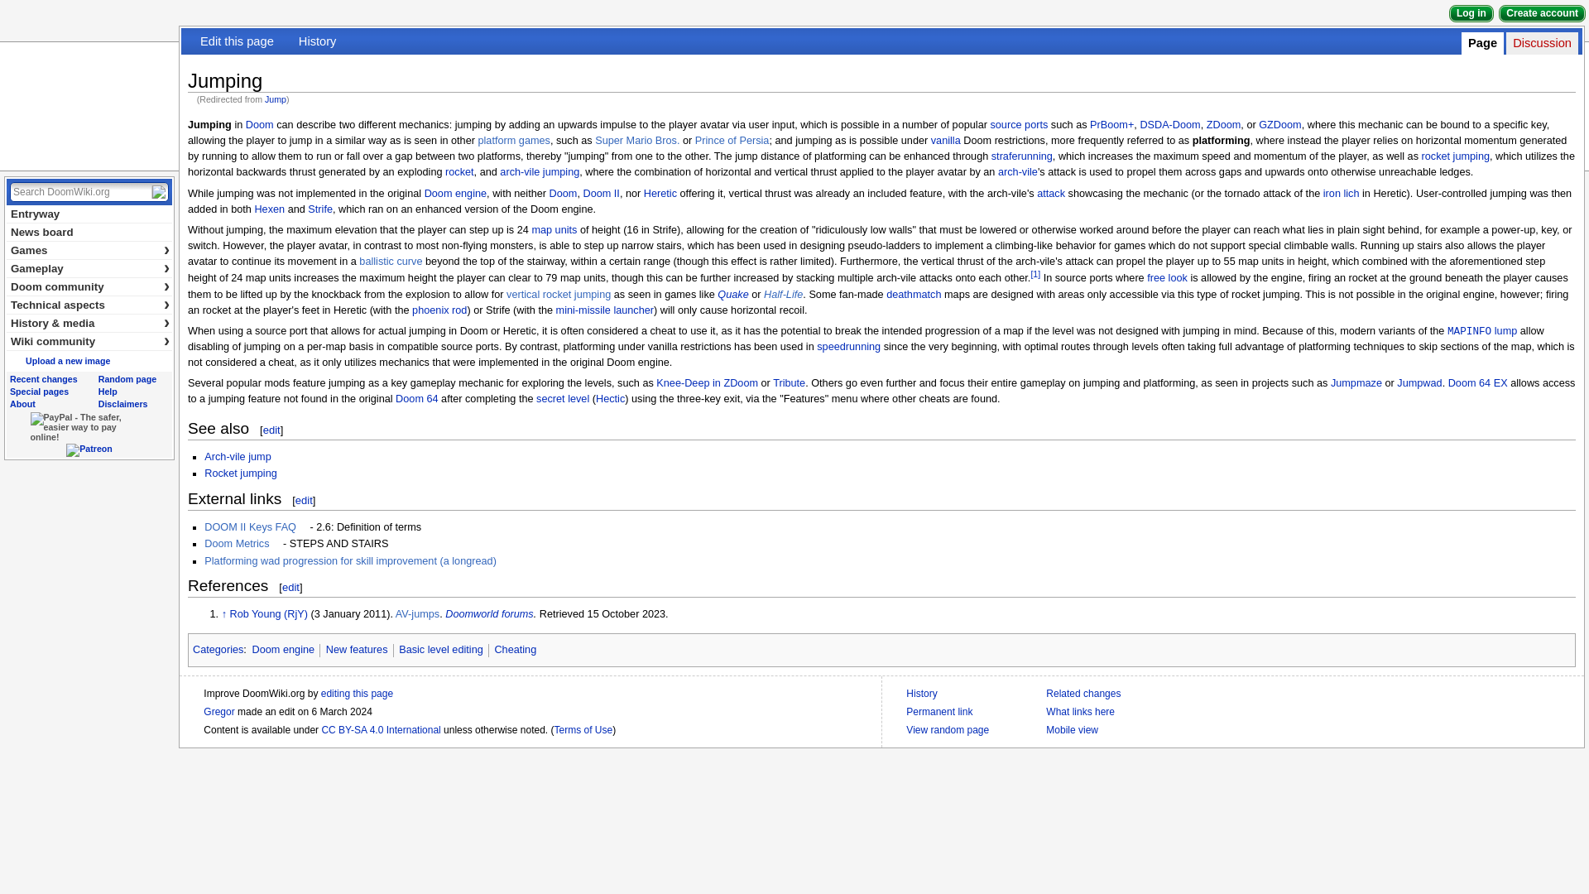 Image resolution: width=1589 pixels, height=894 pixels. I want to click on Log in, so click(1471, 13).